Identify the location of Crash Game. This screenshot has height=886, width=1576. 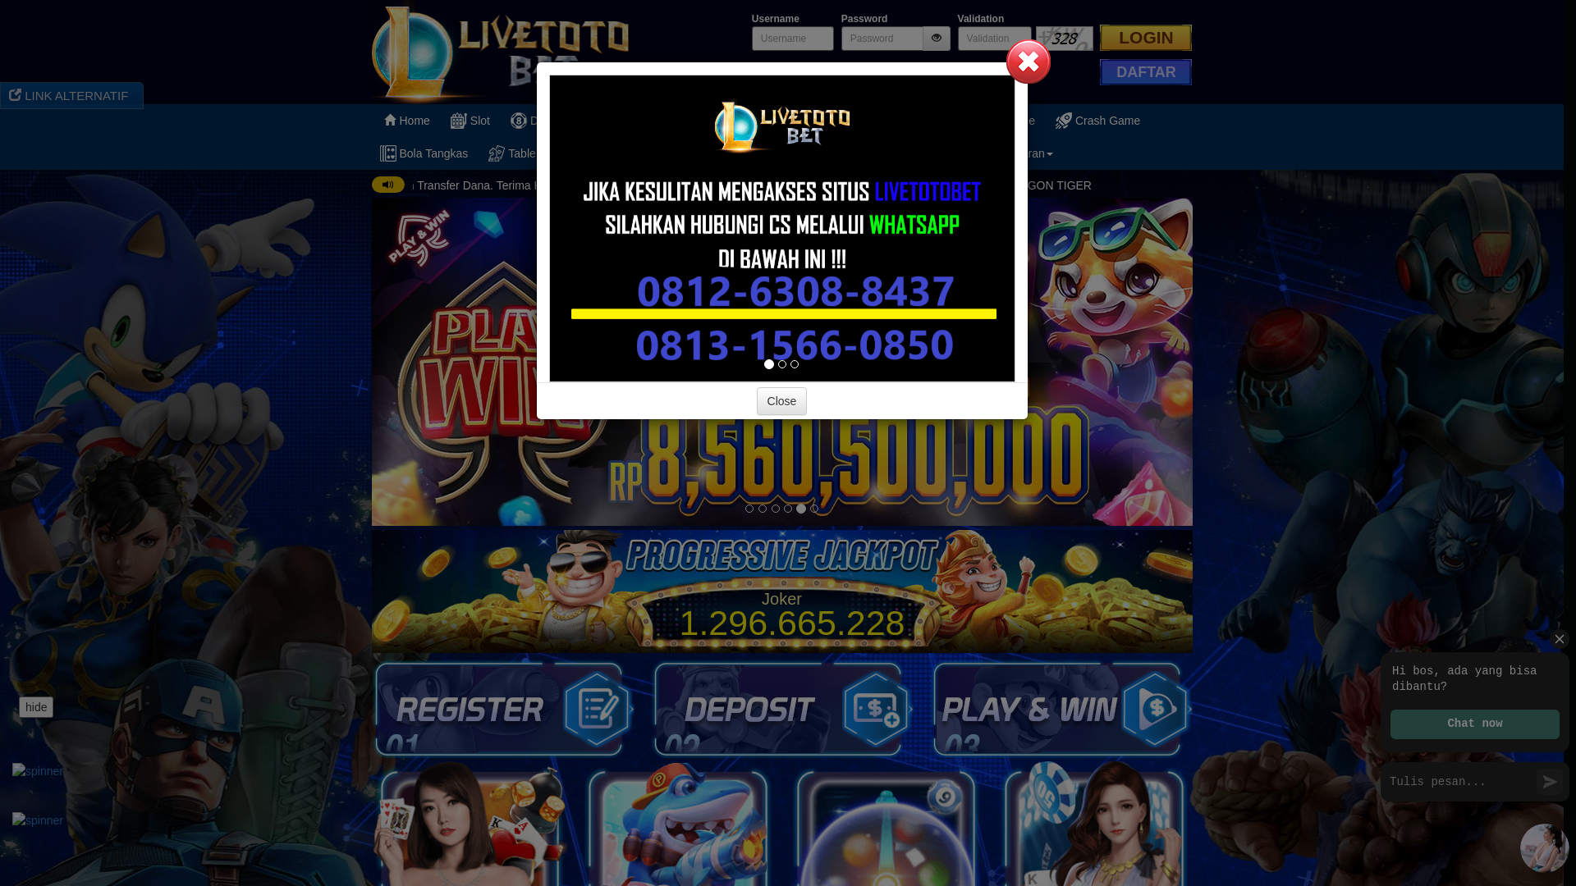
(1100, 121).